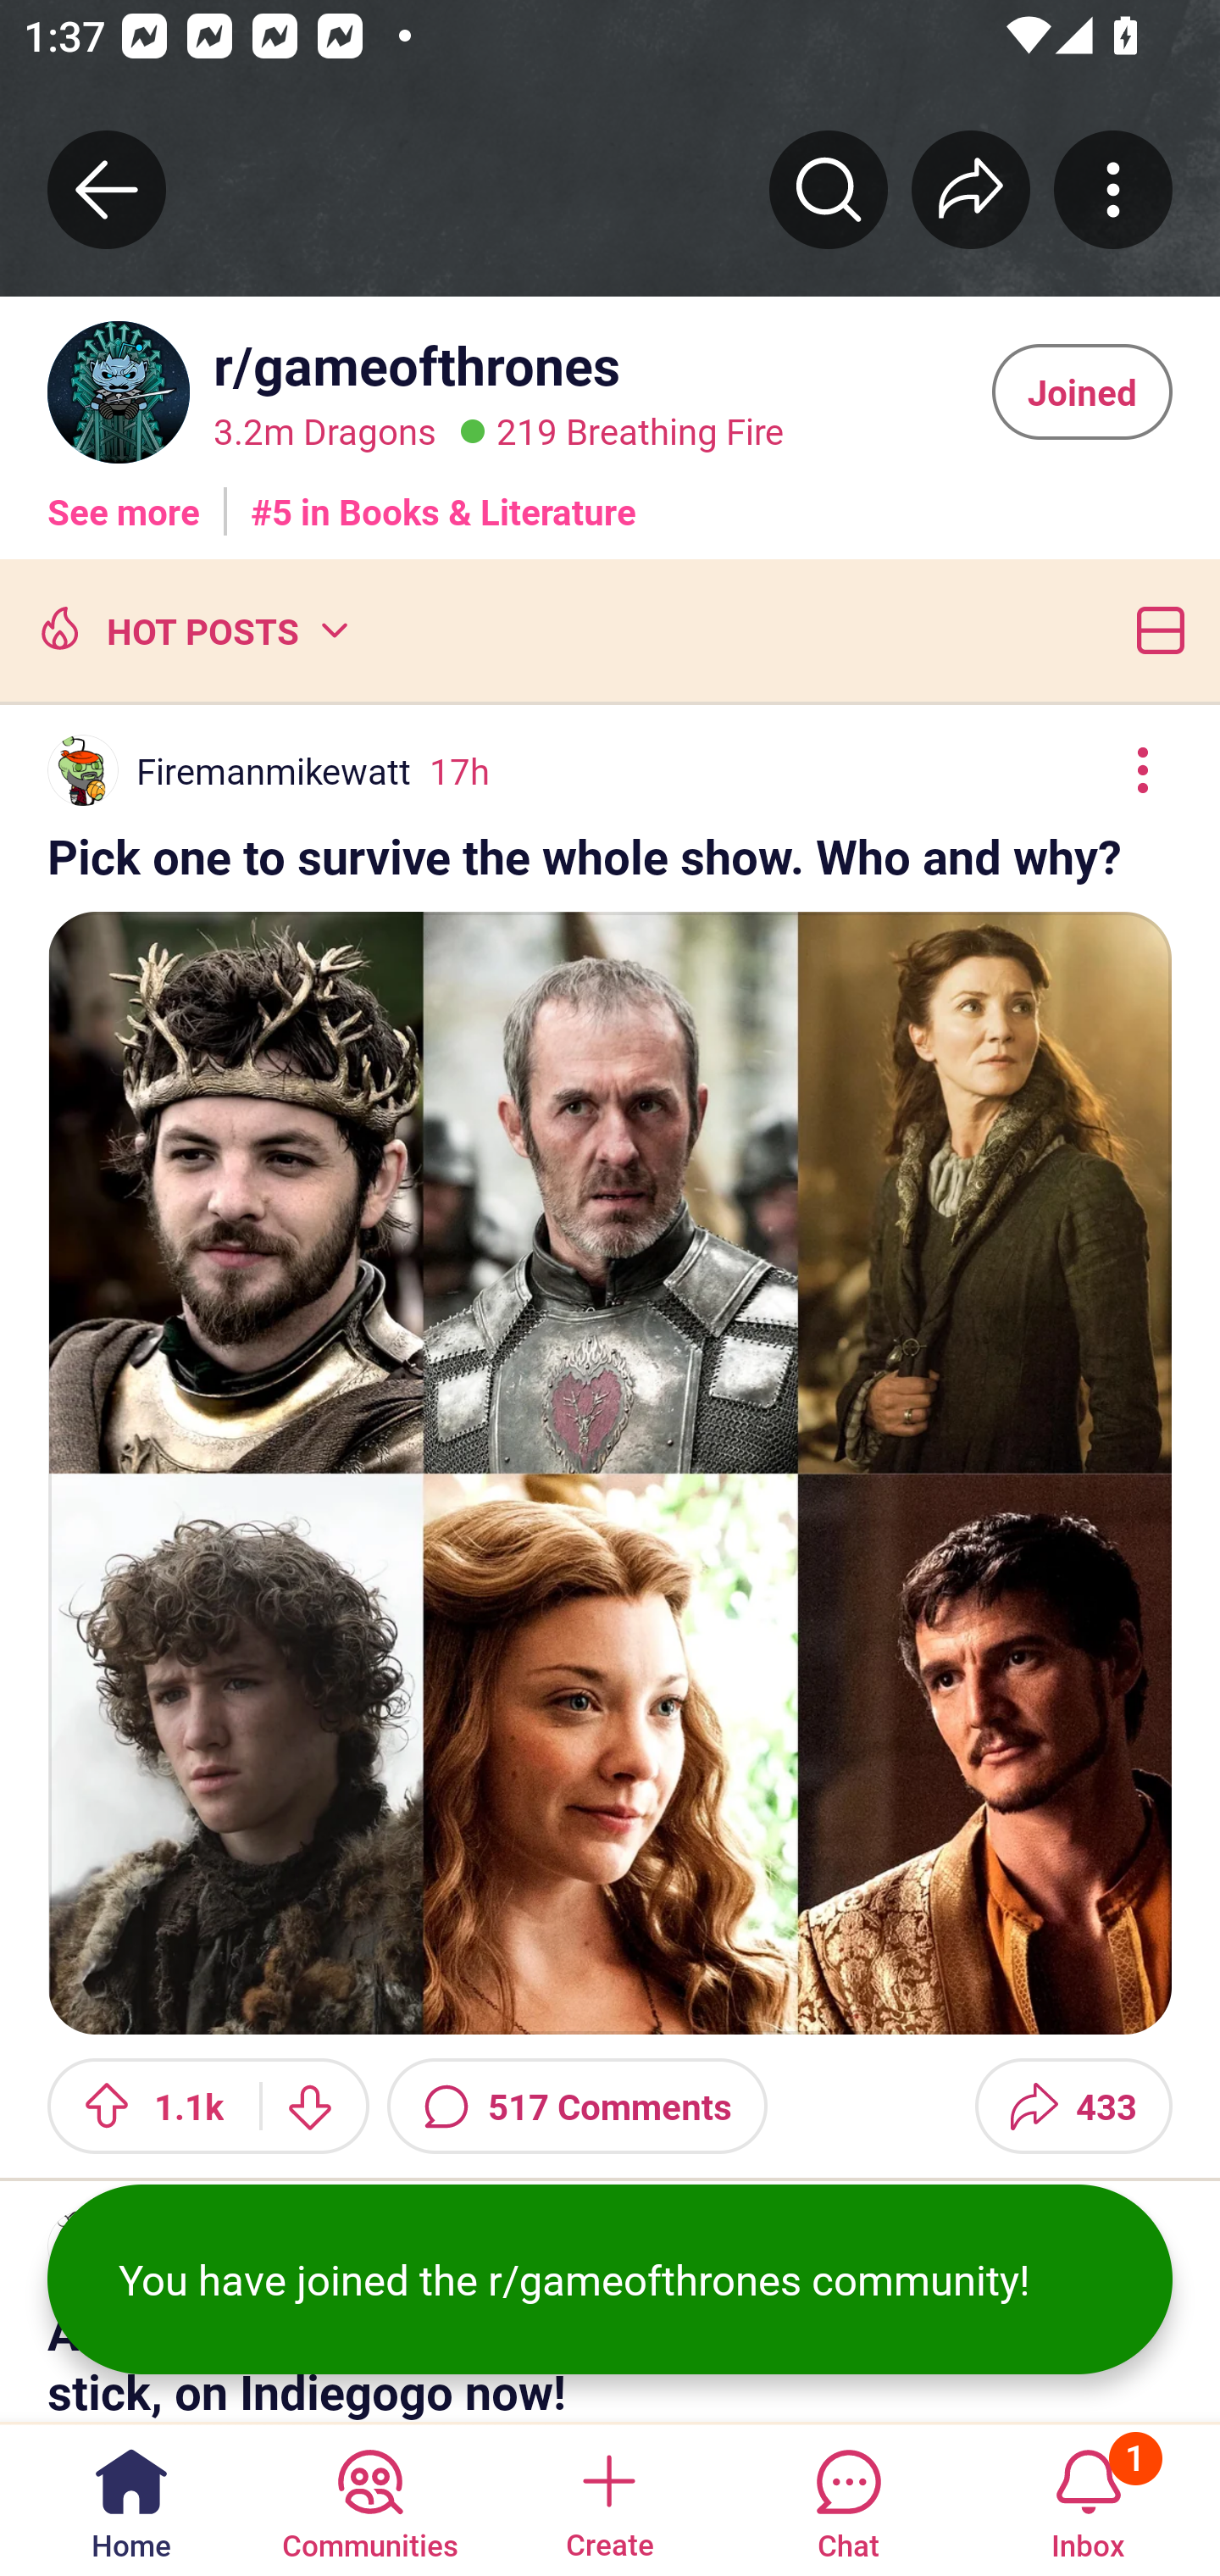 The image size is (1220, 2576). What do you see at coordinates (444, 499) in the screenshot?
I see `#5 in Books & Literature` at bounding box center [444, 499].